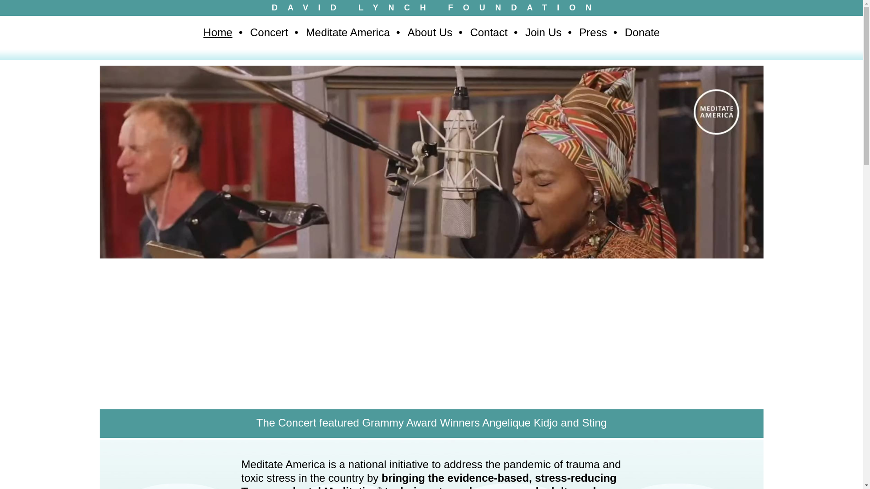 The image size is (870, 489). I want to click on Home, so click(217, 32).